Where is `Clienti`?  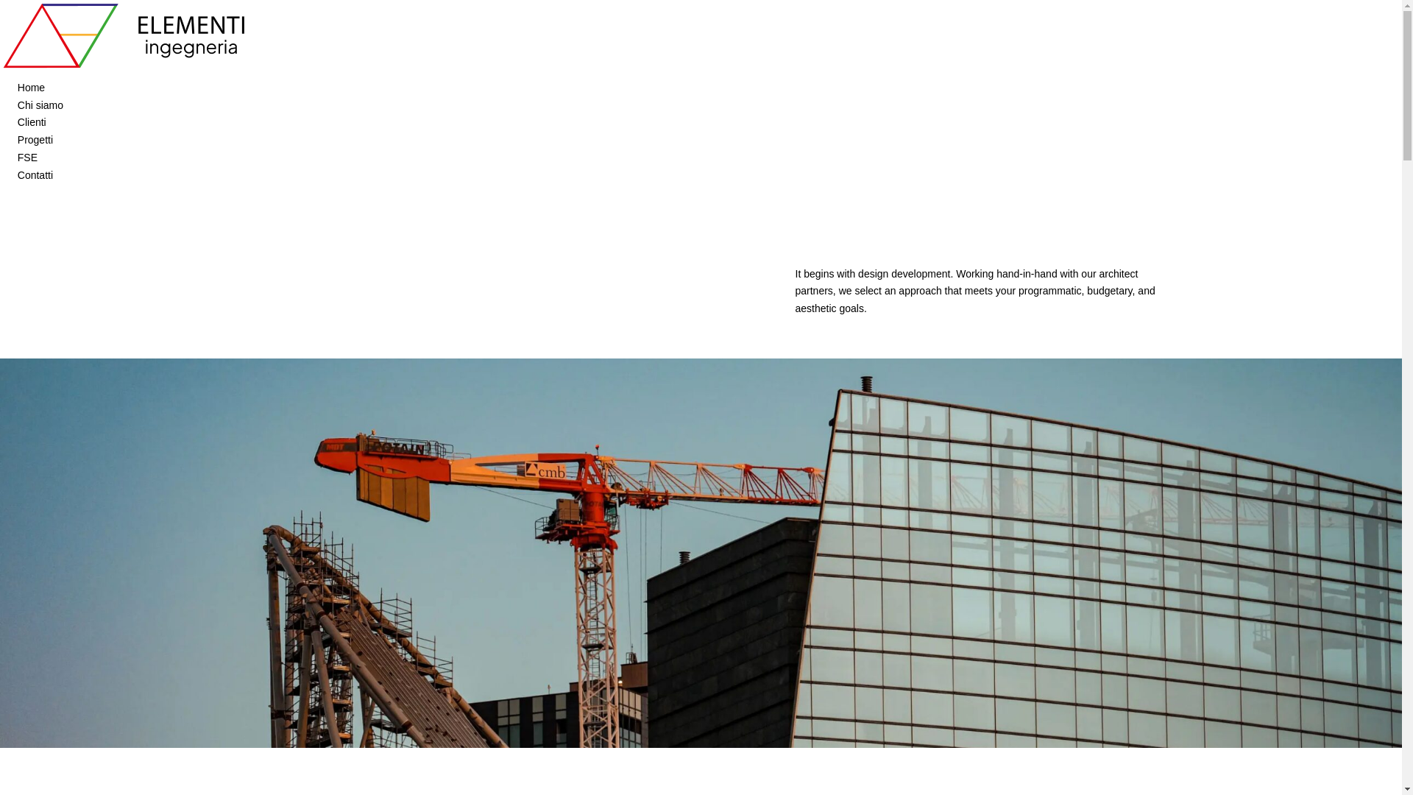 Clienti is located at coordinates (32, 121).